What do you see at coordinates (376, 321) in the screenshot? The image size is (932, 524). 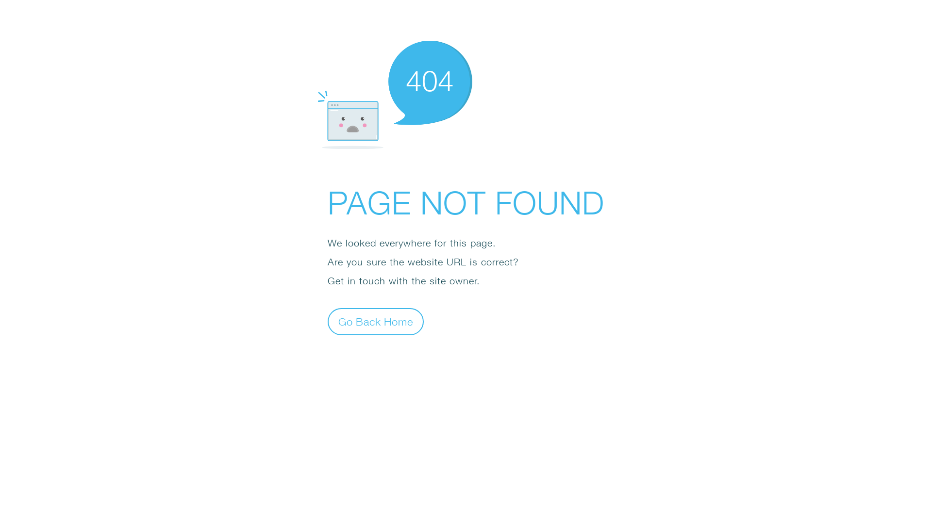 I see `Go Back Home` at bounding box center [376, 321].